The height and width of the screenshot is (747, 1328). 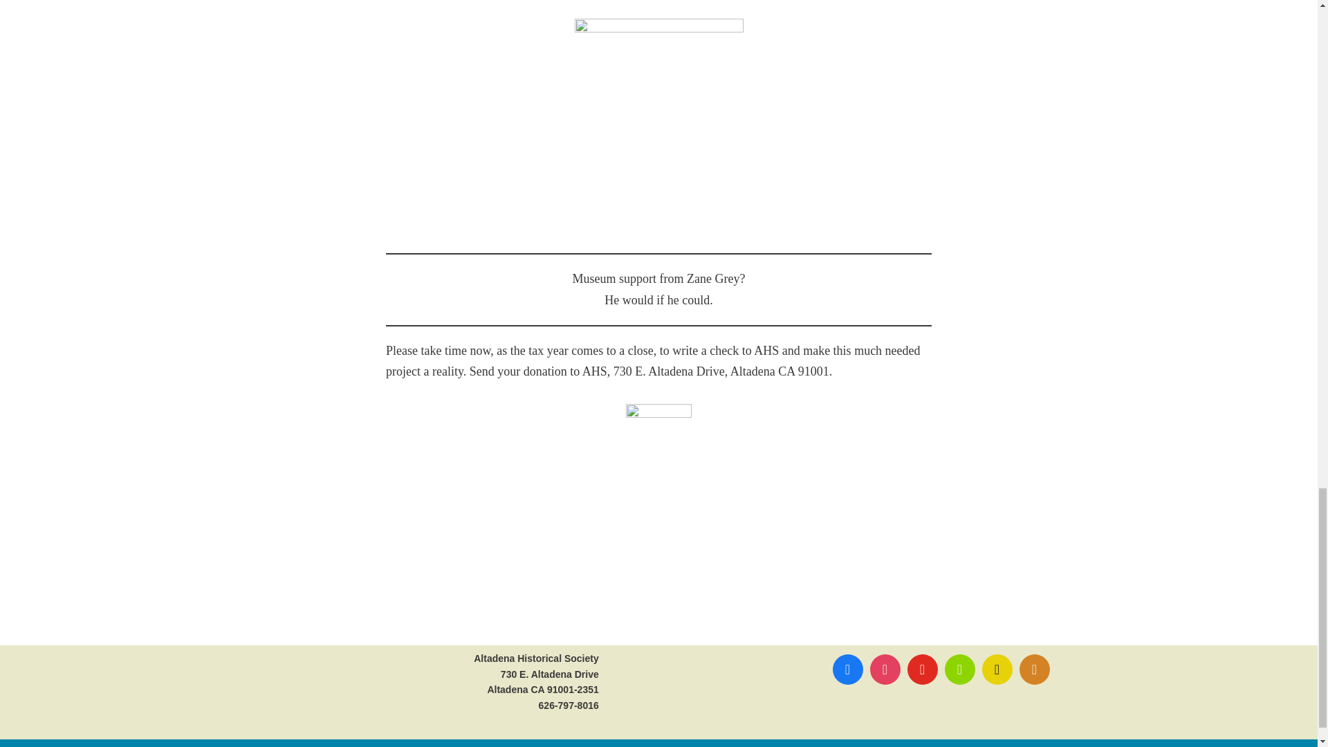 What do you see at coordinates (996, 669) in the screenshot?
I see `Mailchimp` at bounding box center [996, 669].